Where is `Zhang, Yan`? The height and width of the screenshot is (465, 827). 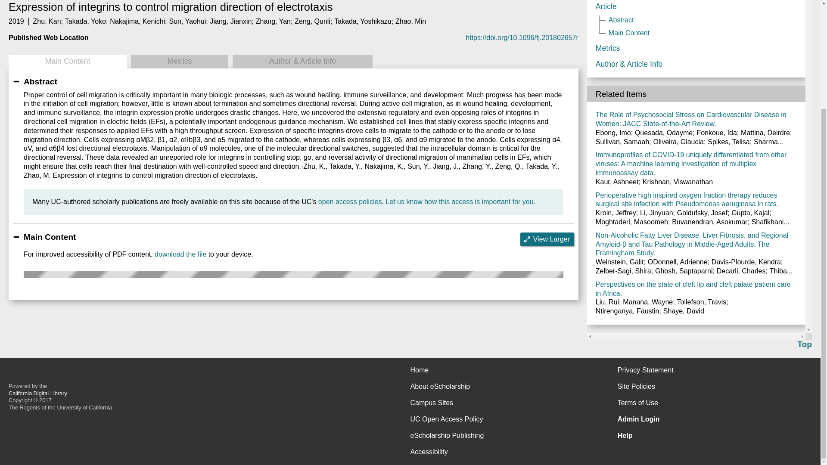 Zhang, Yan is located at coordinates (273, 22).